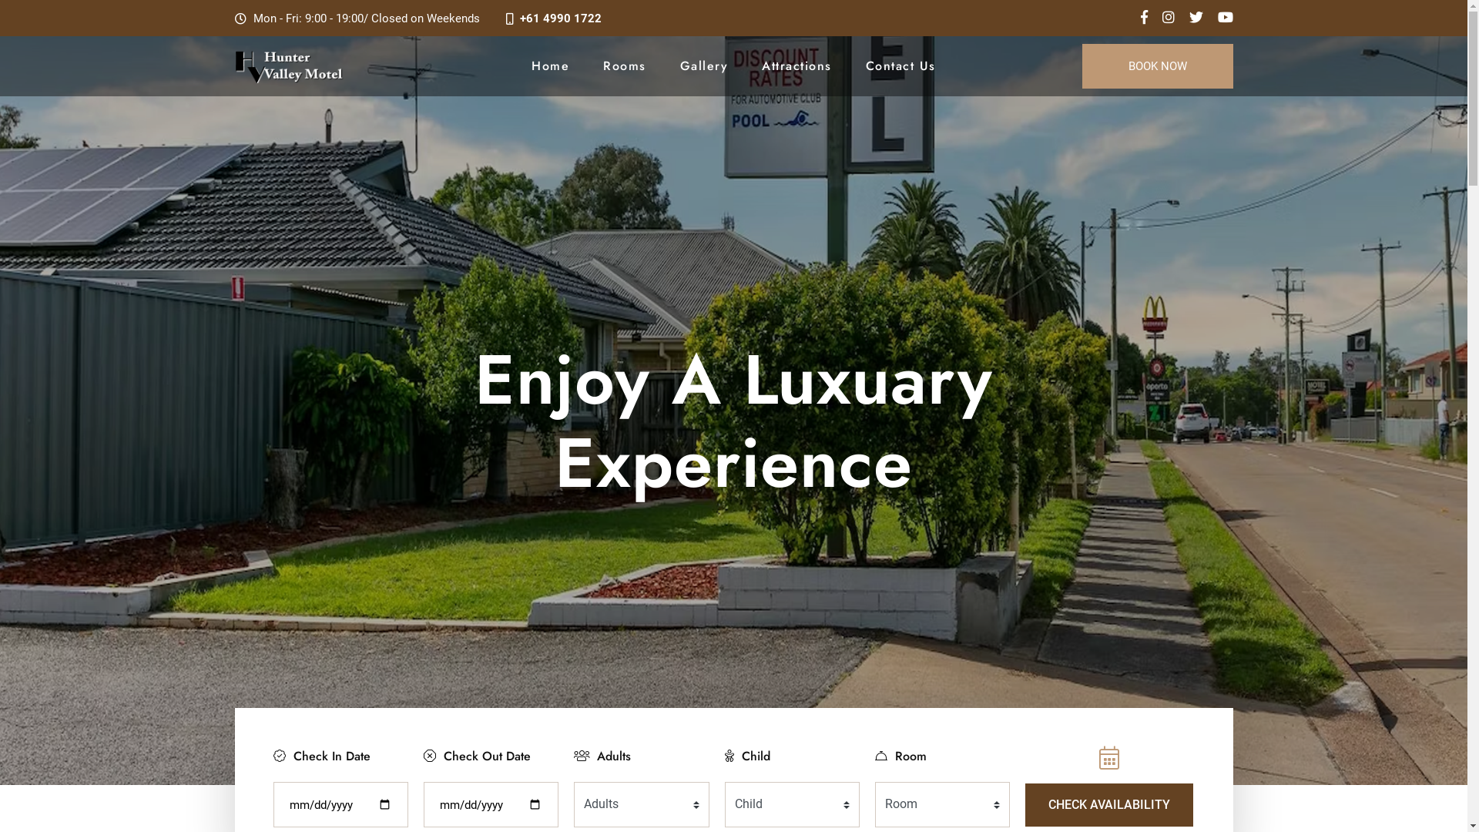 Image resolution: width=1479 pixels, height=832 pixels. What do you see at coordinates (797, 66) in the screenshot?
I see `Attractions` at bounding box center [797, 66].